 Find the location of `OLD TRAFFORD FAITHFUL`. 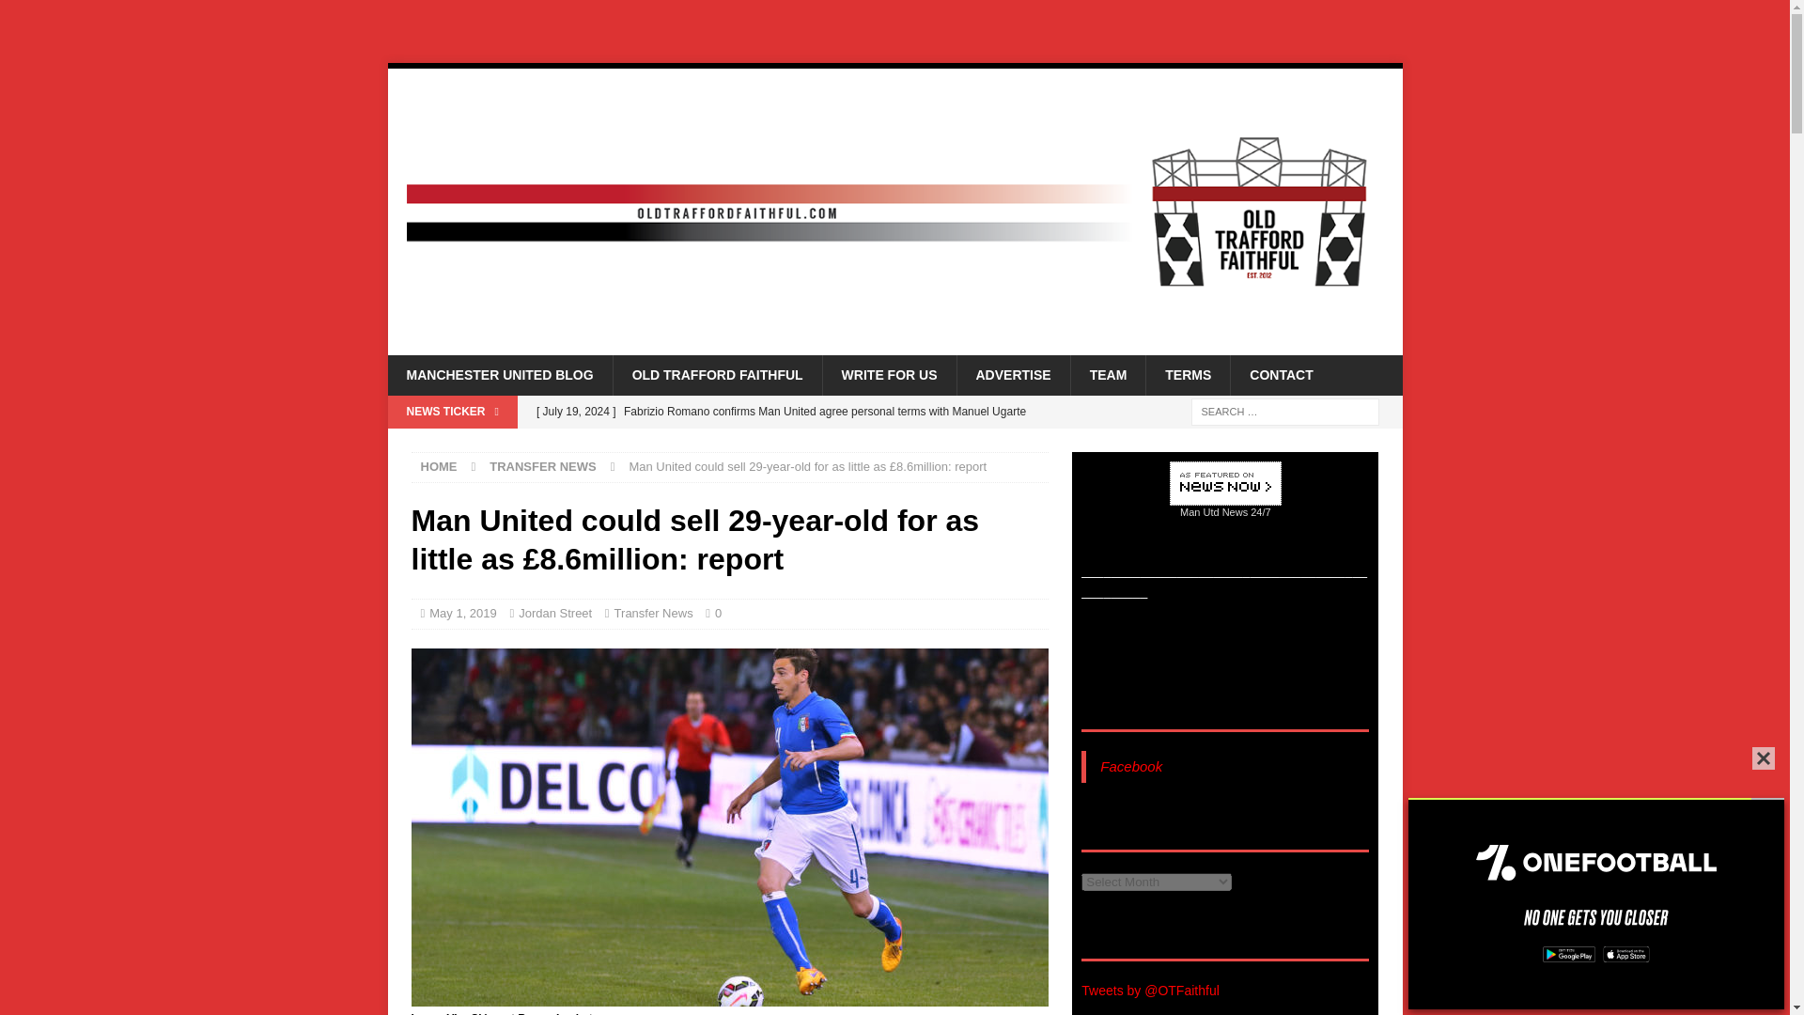

OLD TRAFFORD FAITHFUL is located at coordinates (718, 375).